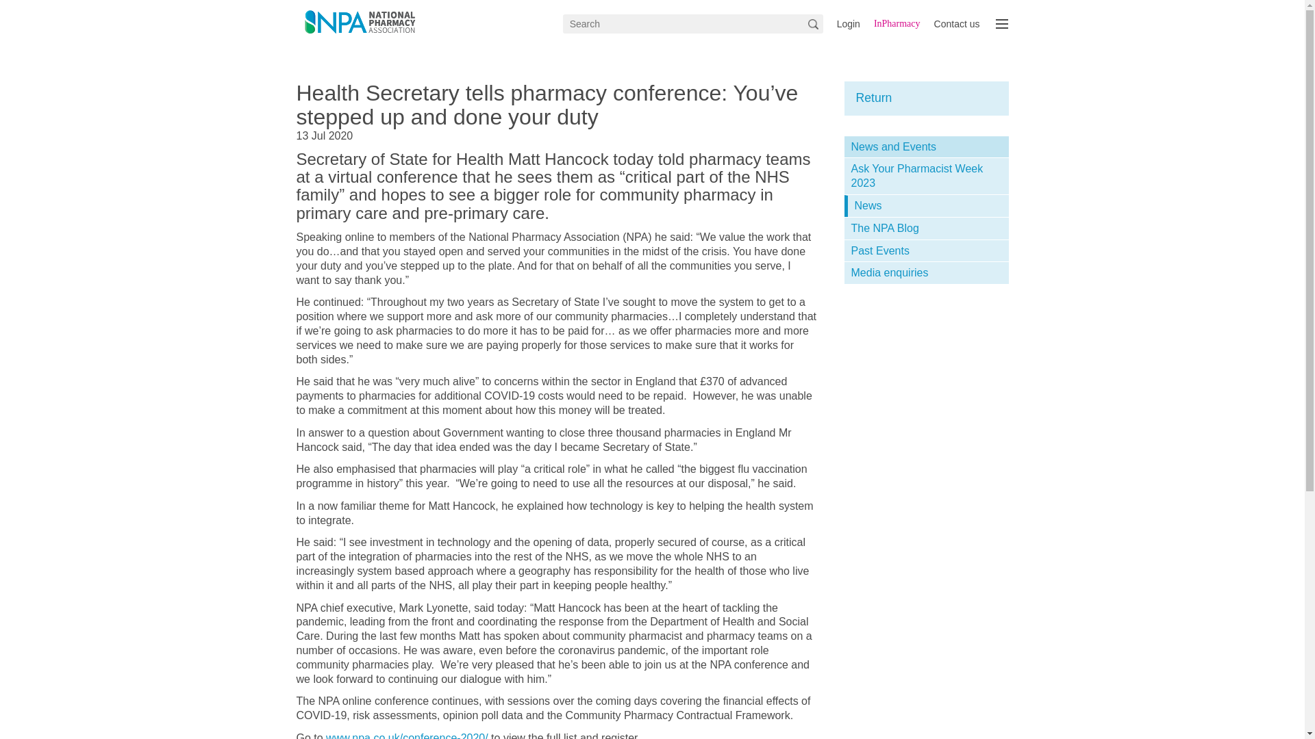  Describe the element at coordinates (848, 24) in the screenshot. I see `Log in` at that location.